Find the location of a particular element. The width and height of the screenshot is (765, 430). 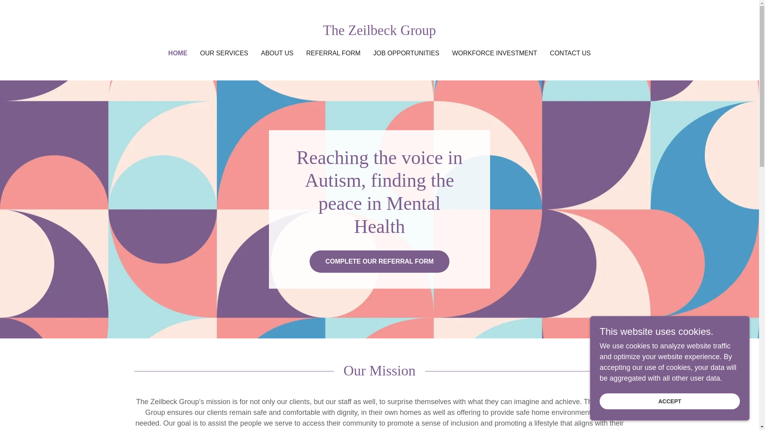

CONTACT US is located at coordinates (571, 53).